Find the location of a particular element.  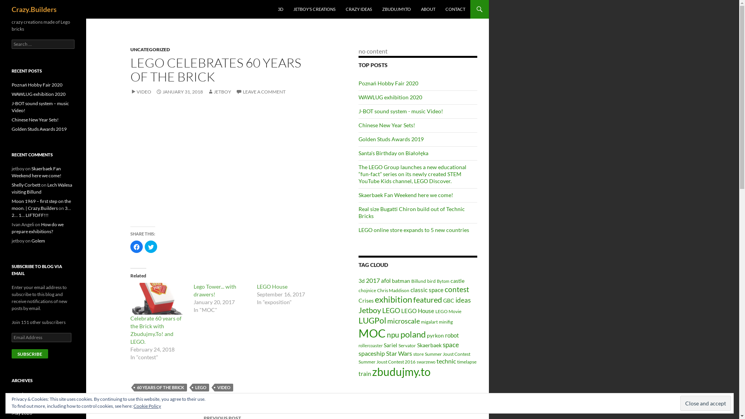

pyrkon is located at coordinates (435, 336).